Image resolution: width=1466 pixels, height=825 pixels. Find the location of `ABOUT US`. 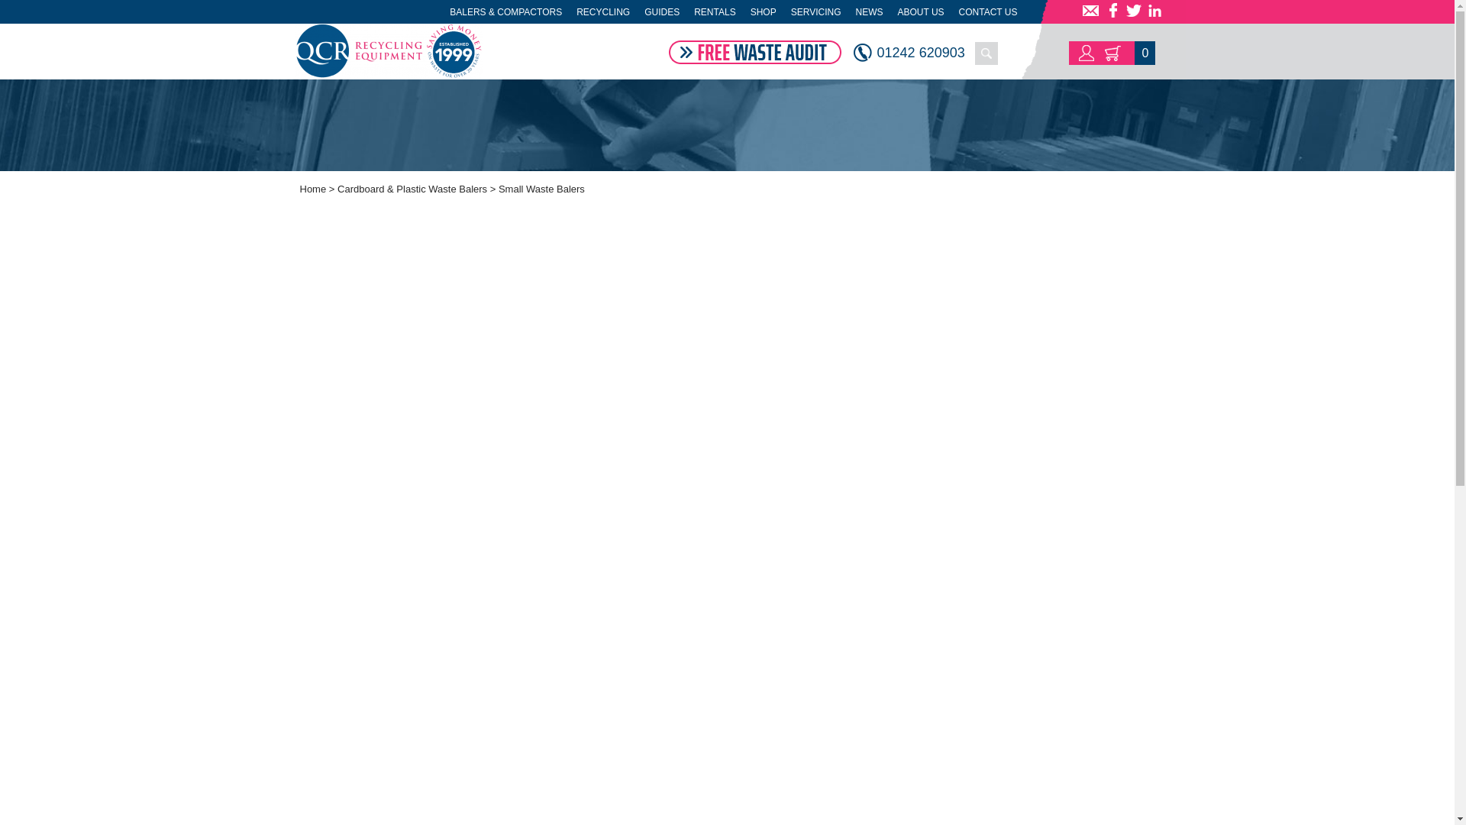

ABOUT US is located at coordinates (921, 11).